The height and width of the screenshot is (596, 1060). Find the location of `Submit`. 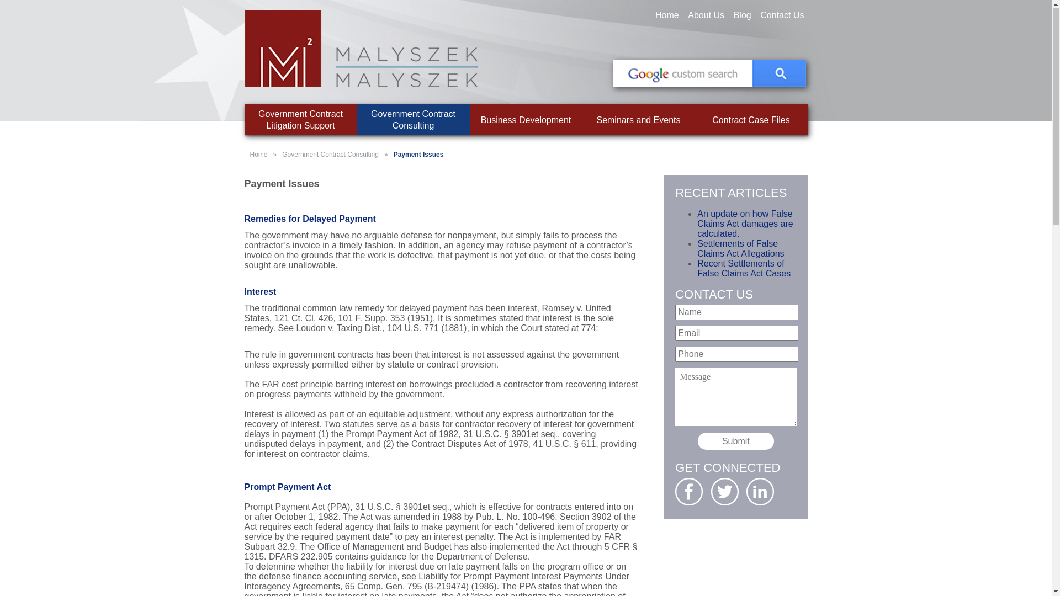

Submit is located at coordinates (736, 441).